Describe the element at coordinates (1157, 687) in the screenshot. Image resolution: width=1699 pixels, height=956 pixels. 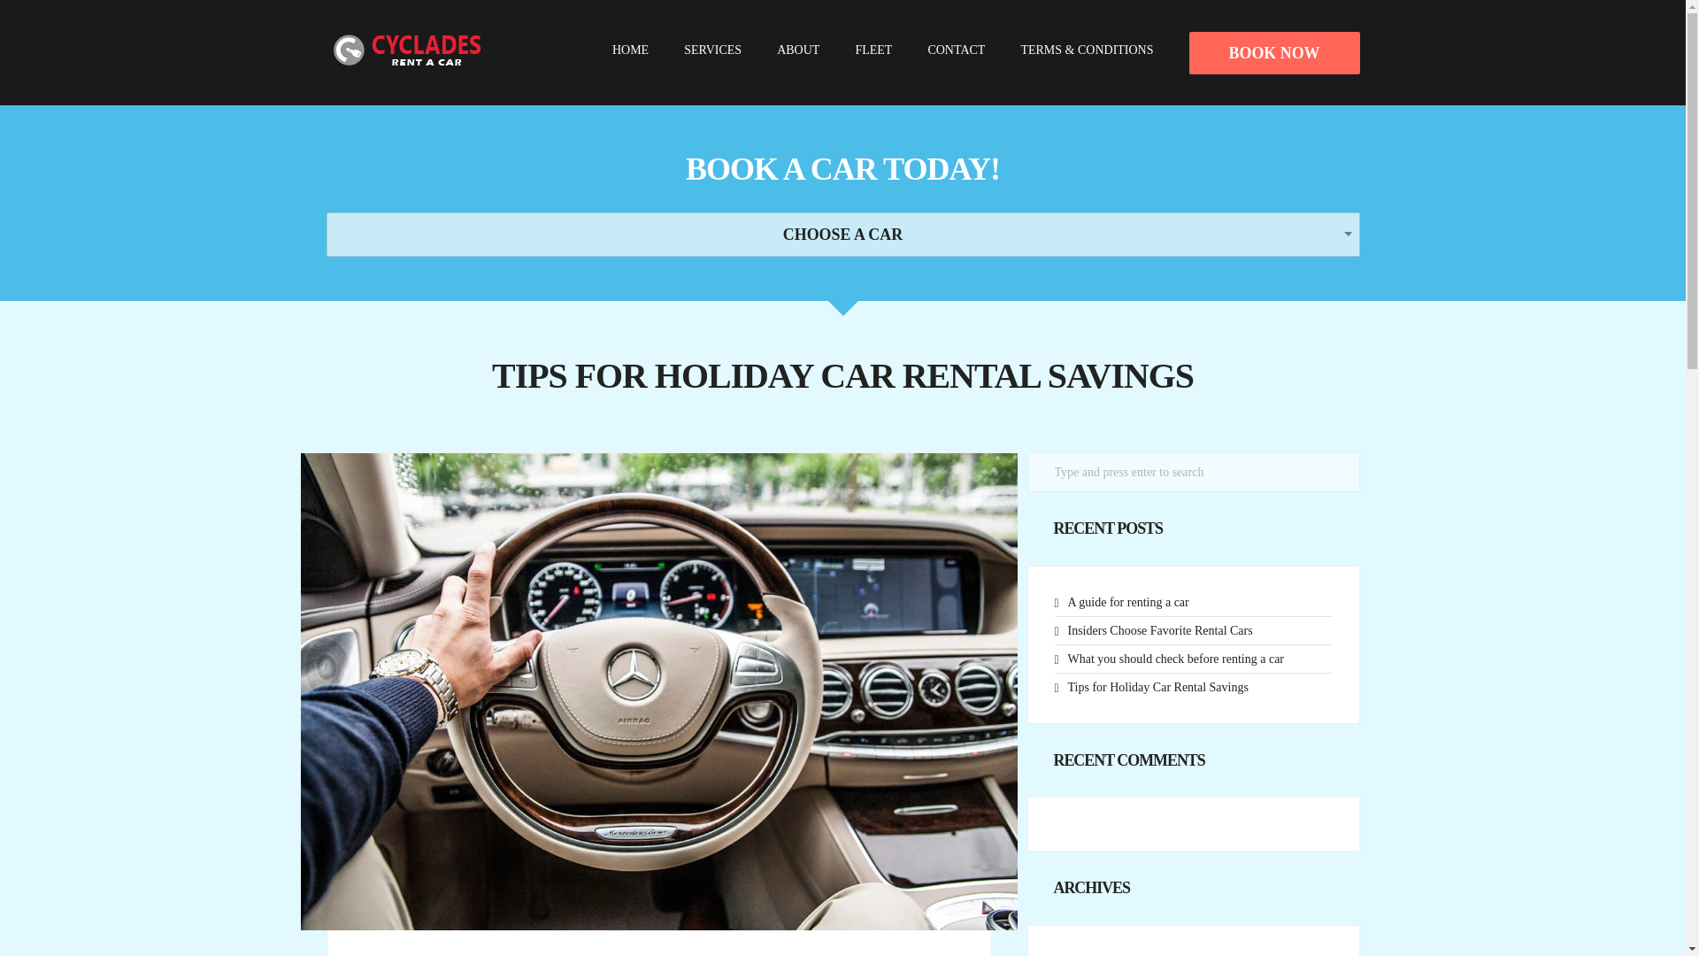
I see `Tips for Holiday Car Rental Savings` at that location.